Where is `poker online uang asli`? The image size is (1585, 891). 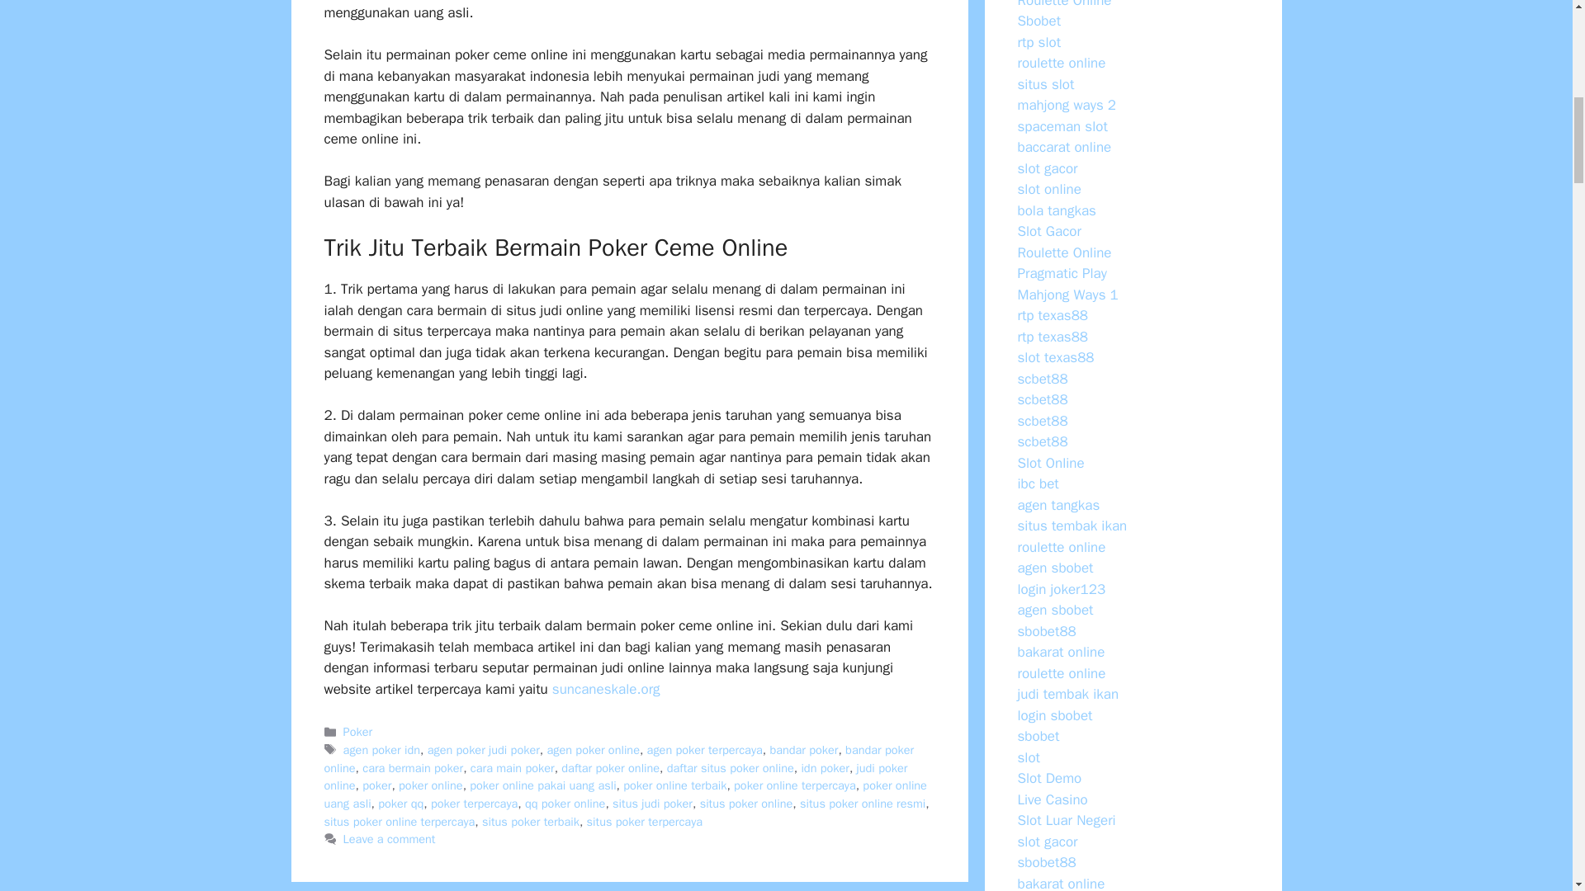 poker online uang asli is located at coordinates (624, 794).